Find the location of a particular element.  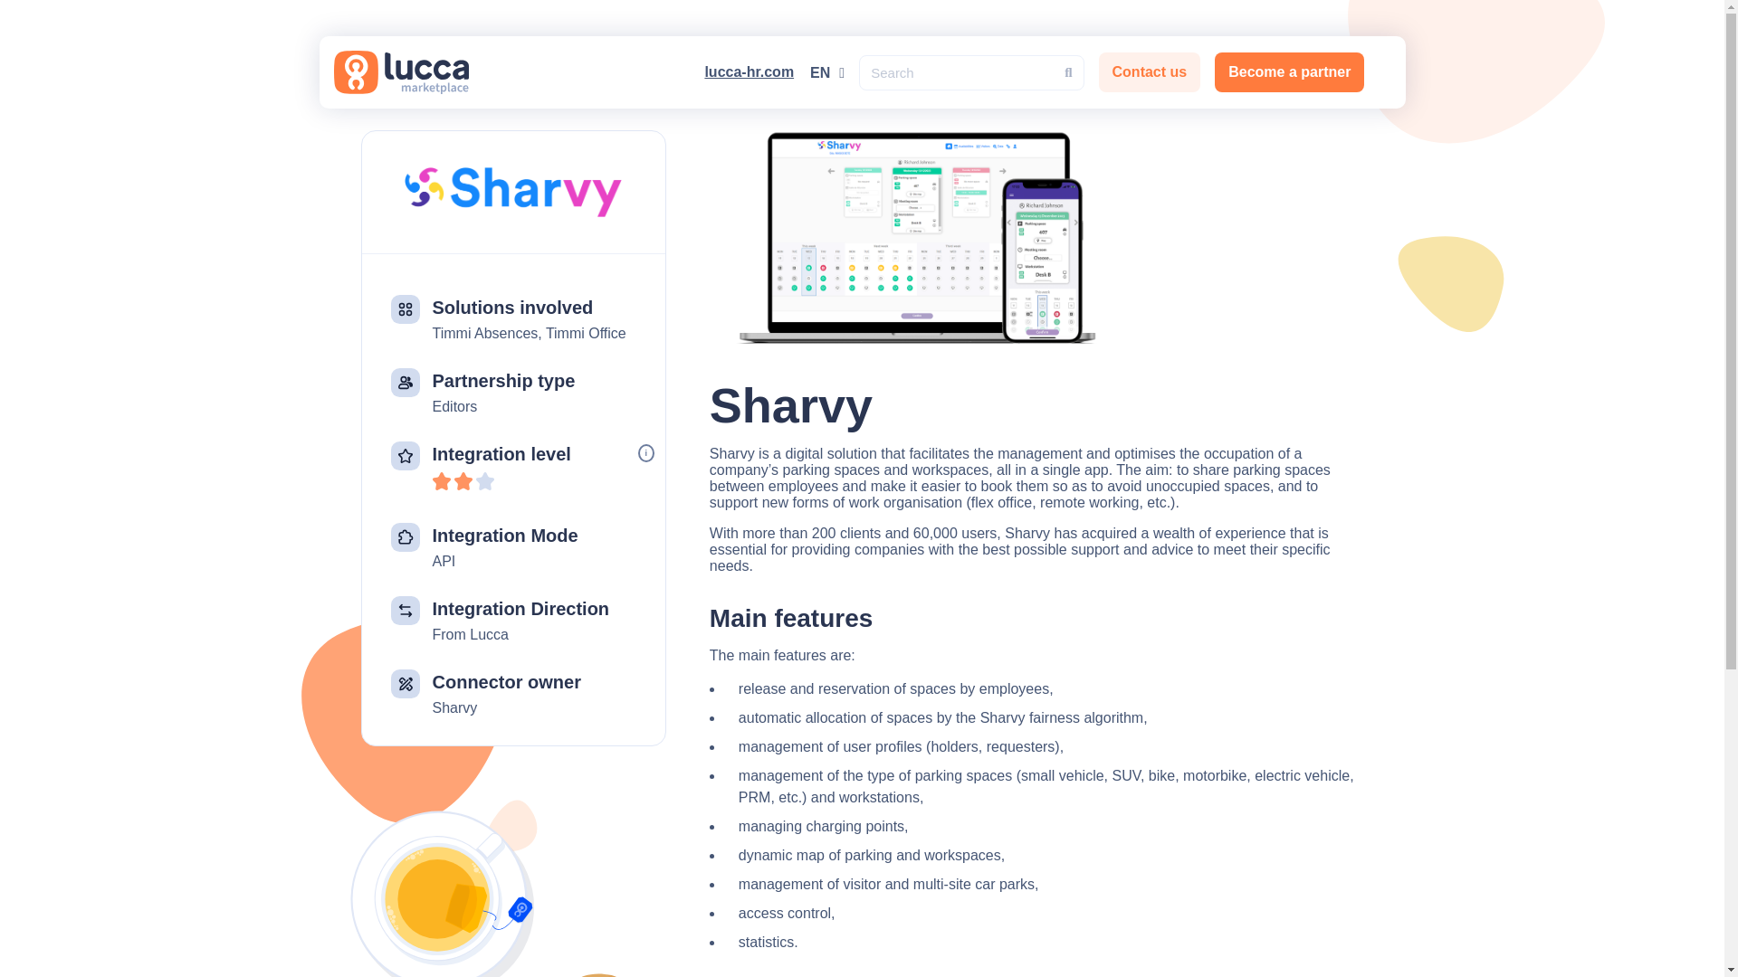

Become a partner is located at coordinates (1289, 72).